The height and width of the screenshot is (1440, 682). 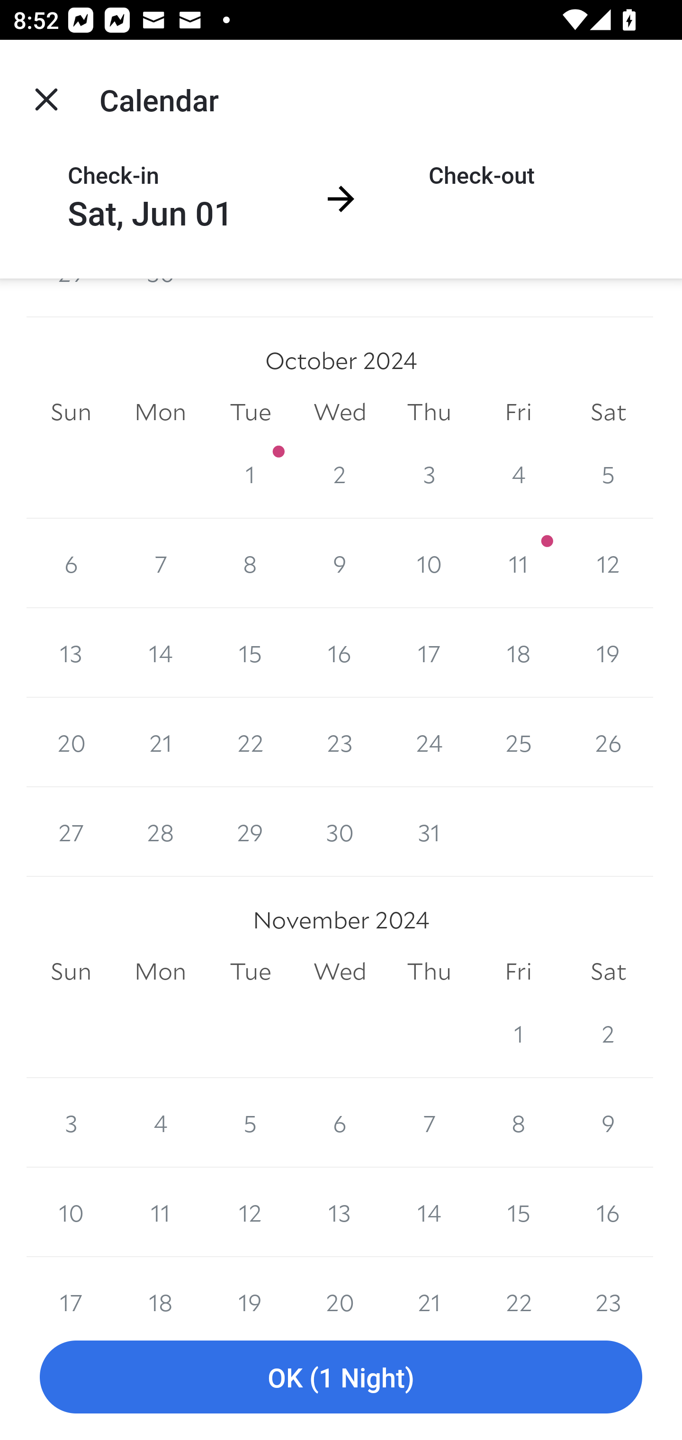 I want to click on 19 19 November 2024, so click(x=250, y=1285).